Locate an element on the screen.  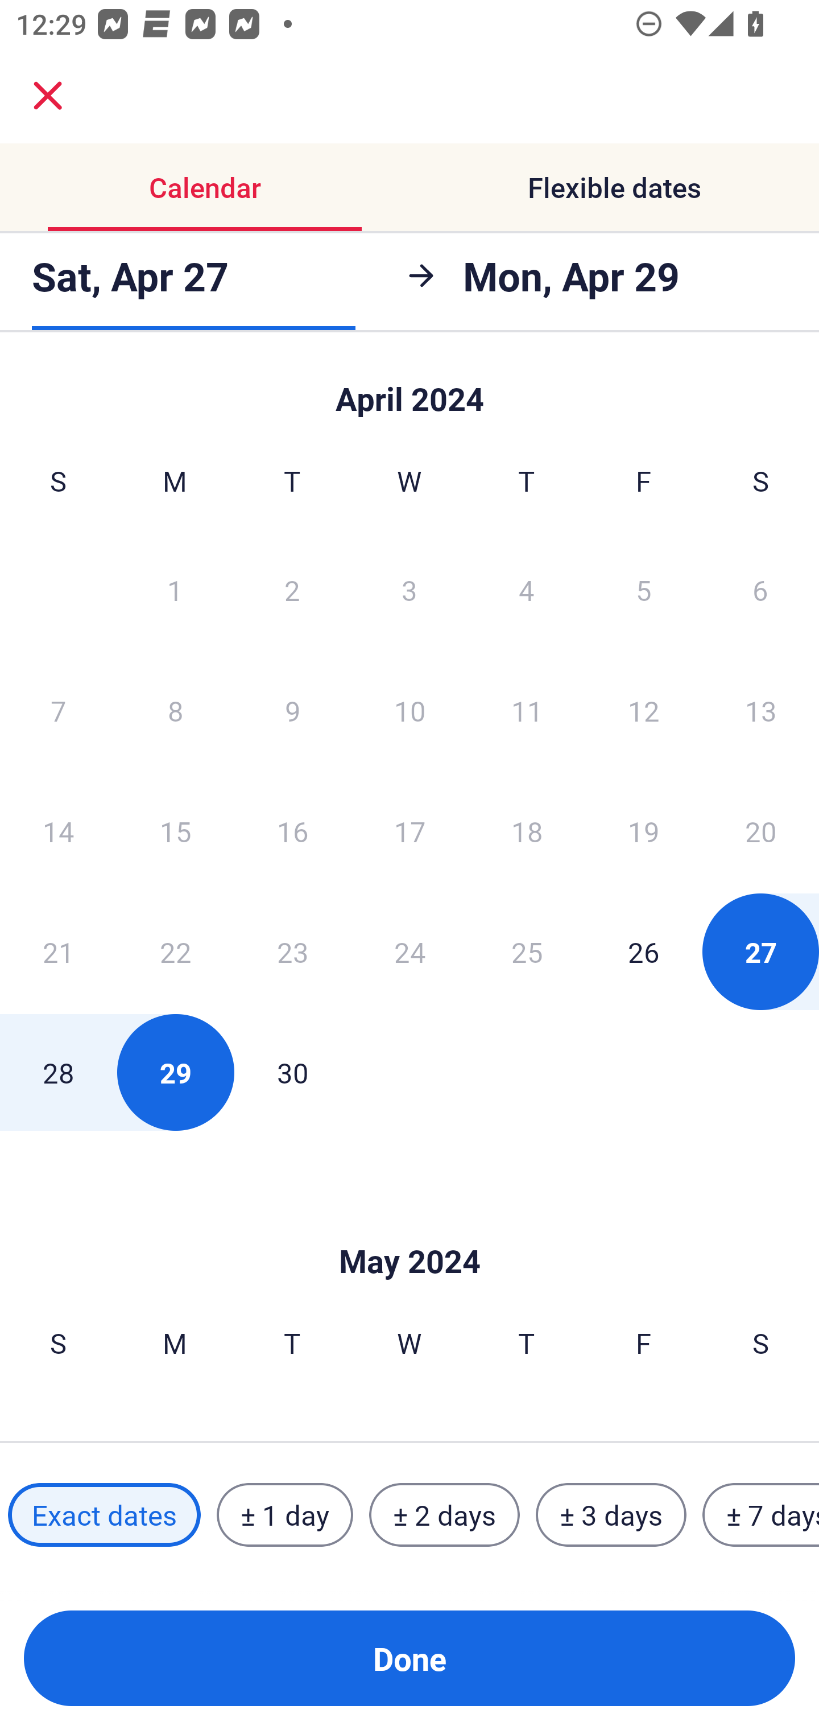
3 Wednesday, April 3, 2024 is located at coordinates (409, 590).